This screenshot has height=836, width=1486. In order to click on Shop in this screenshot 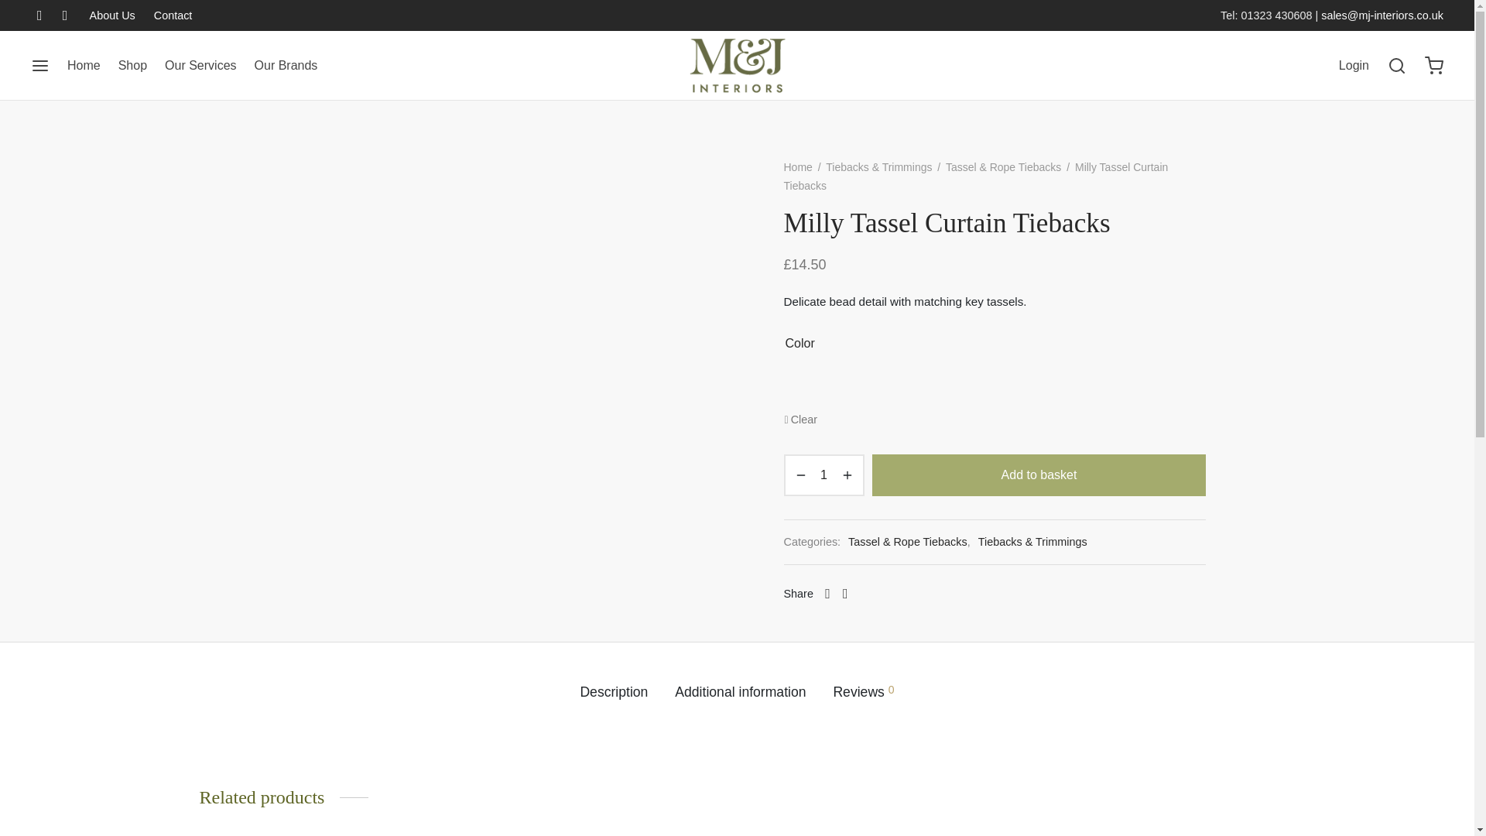, I will do `click(133, 65)`.